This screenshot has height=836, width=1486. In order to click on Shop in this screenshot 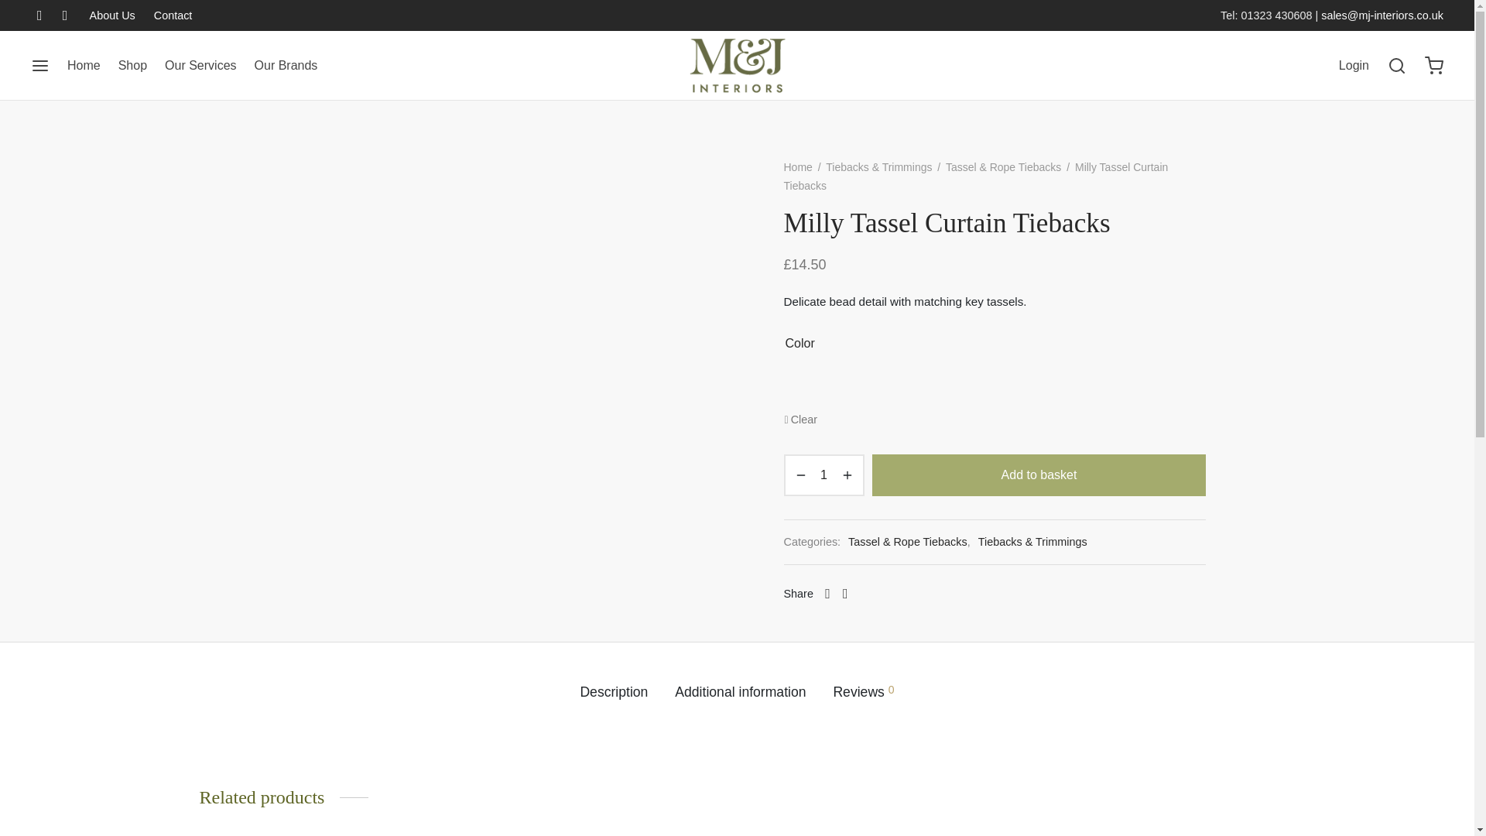, I will do `click(133, 65)`.